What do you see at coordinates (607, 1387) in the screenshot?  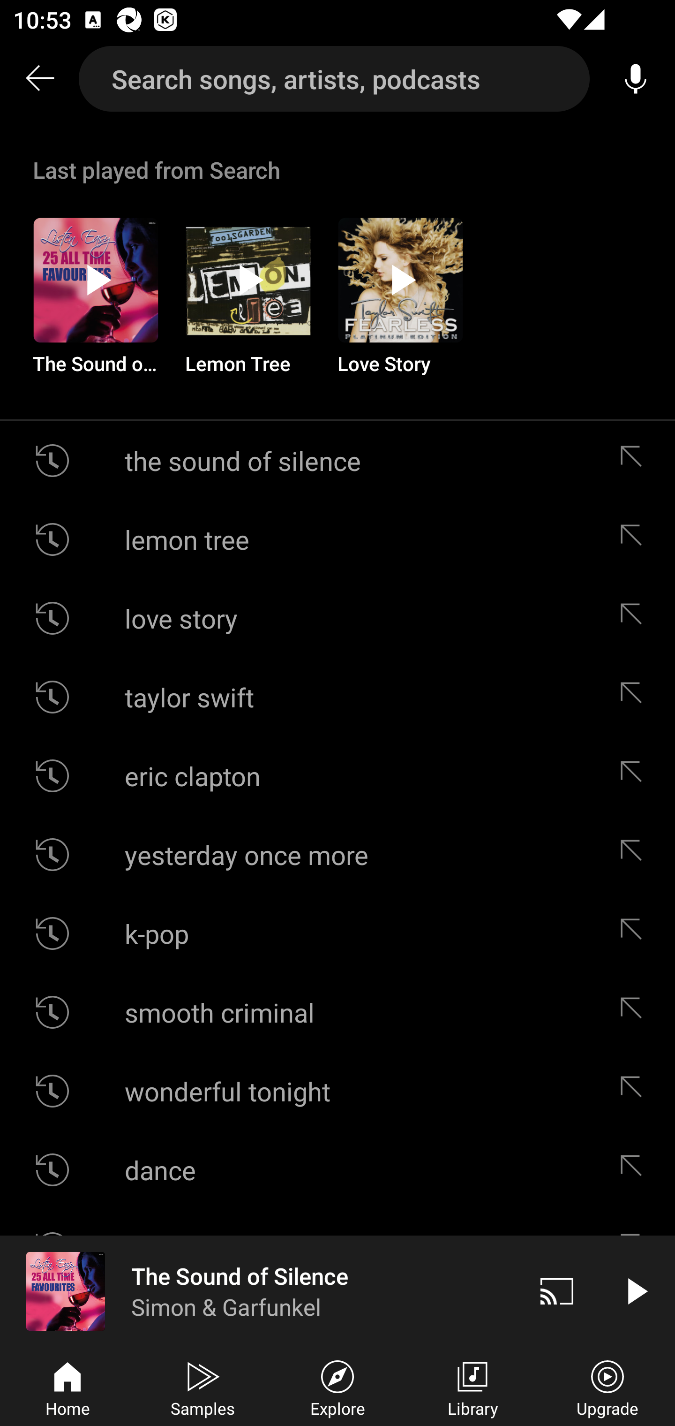 I see `Upgrade` at bounding box center [607, 1387].